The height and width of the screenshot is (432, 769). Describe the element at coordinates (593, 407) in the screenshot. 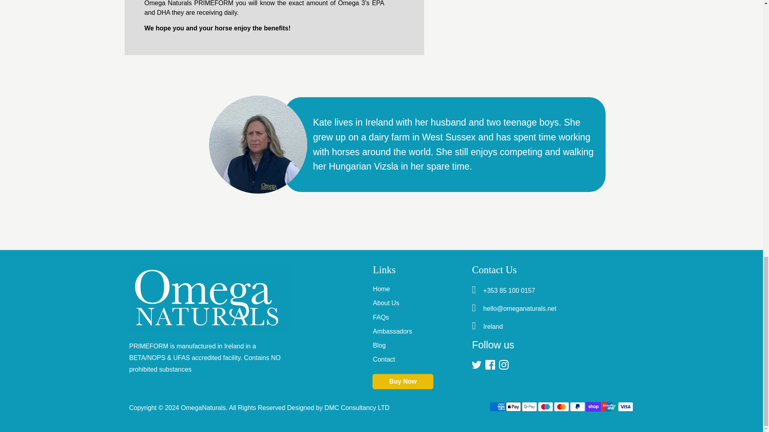

I see `Shop Pay` at that location.